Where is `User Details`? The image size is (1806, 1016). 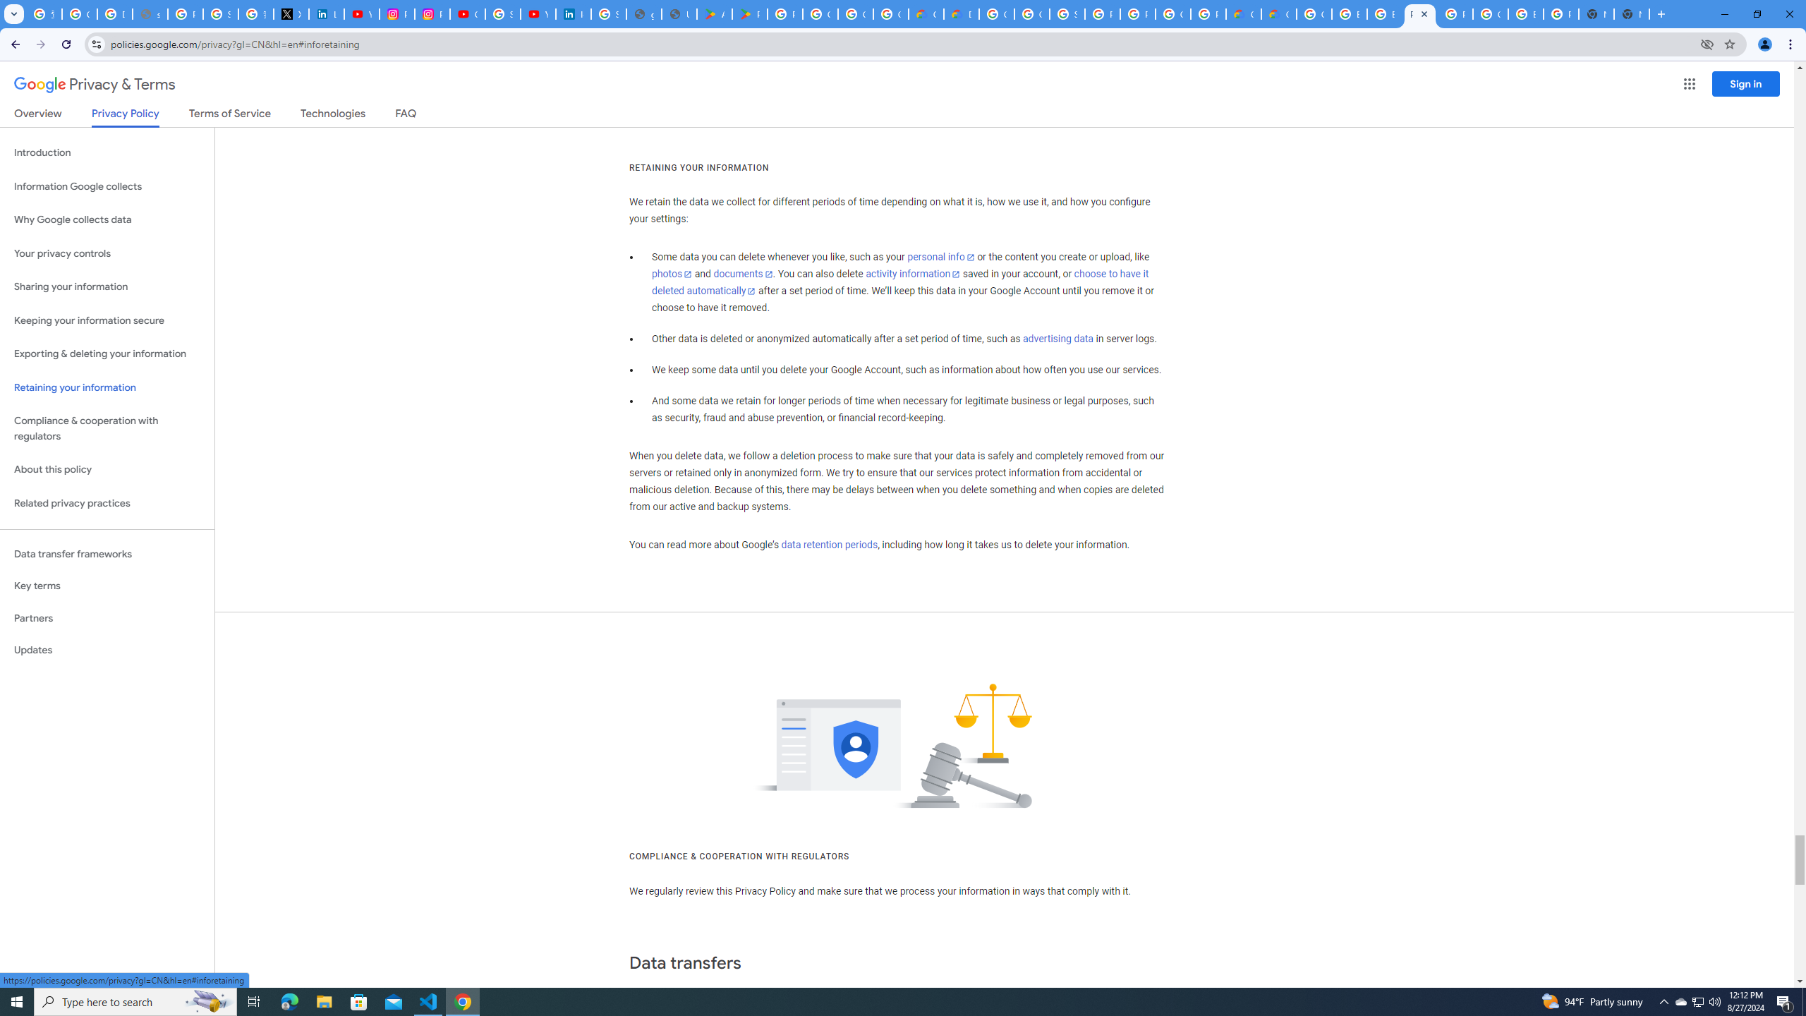 User Details is located at coordinates (679, 14).